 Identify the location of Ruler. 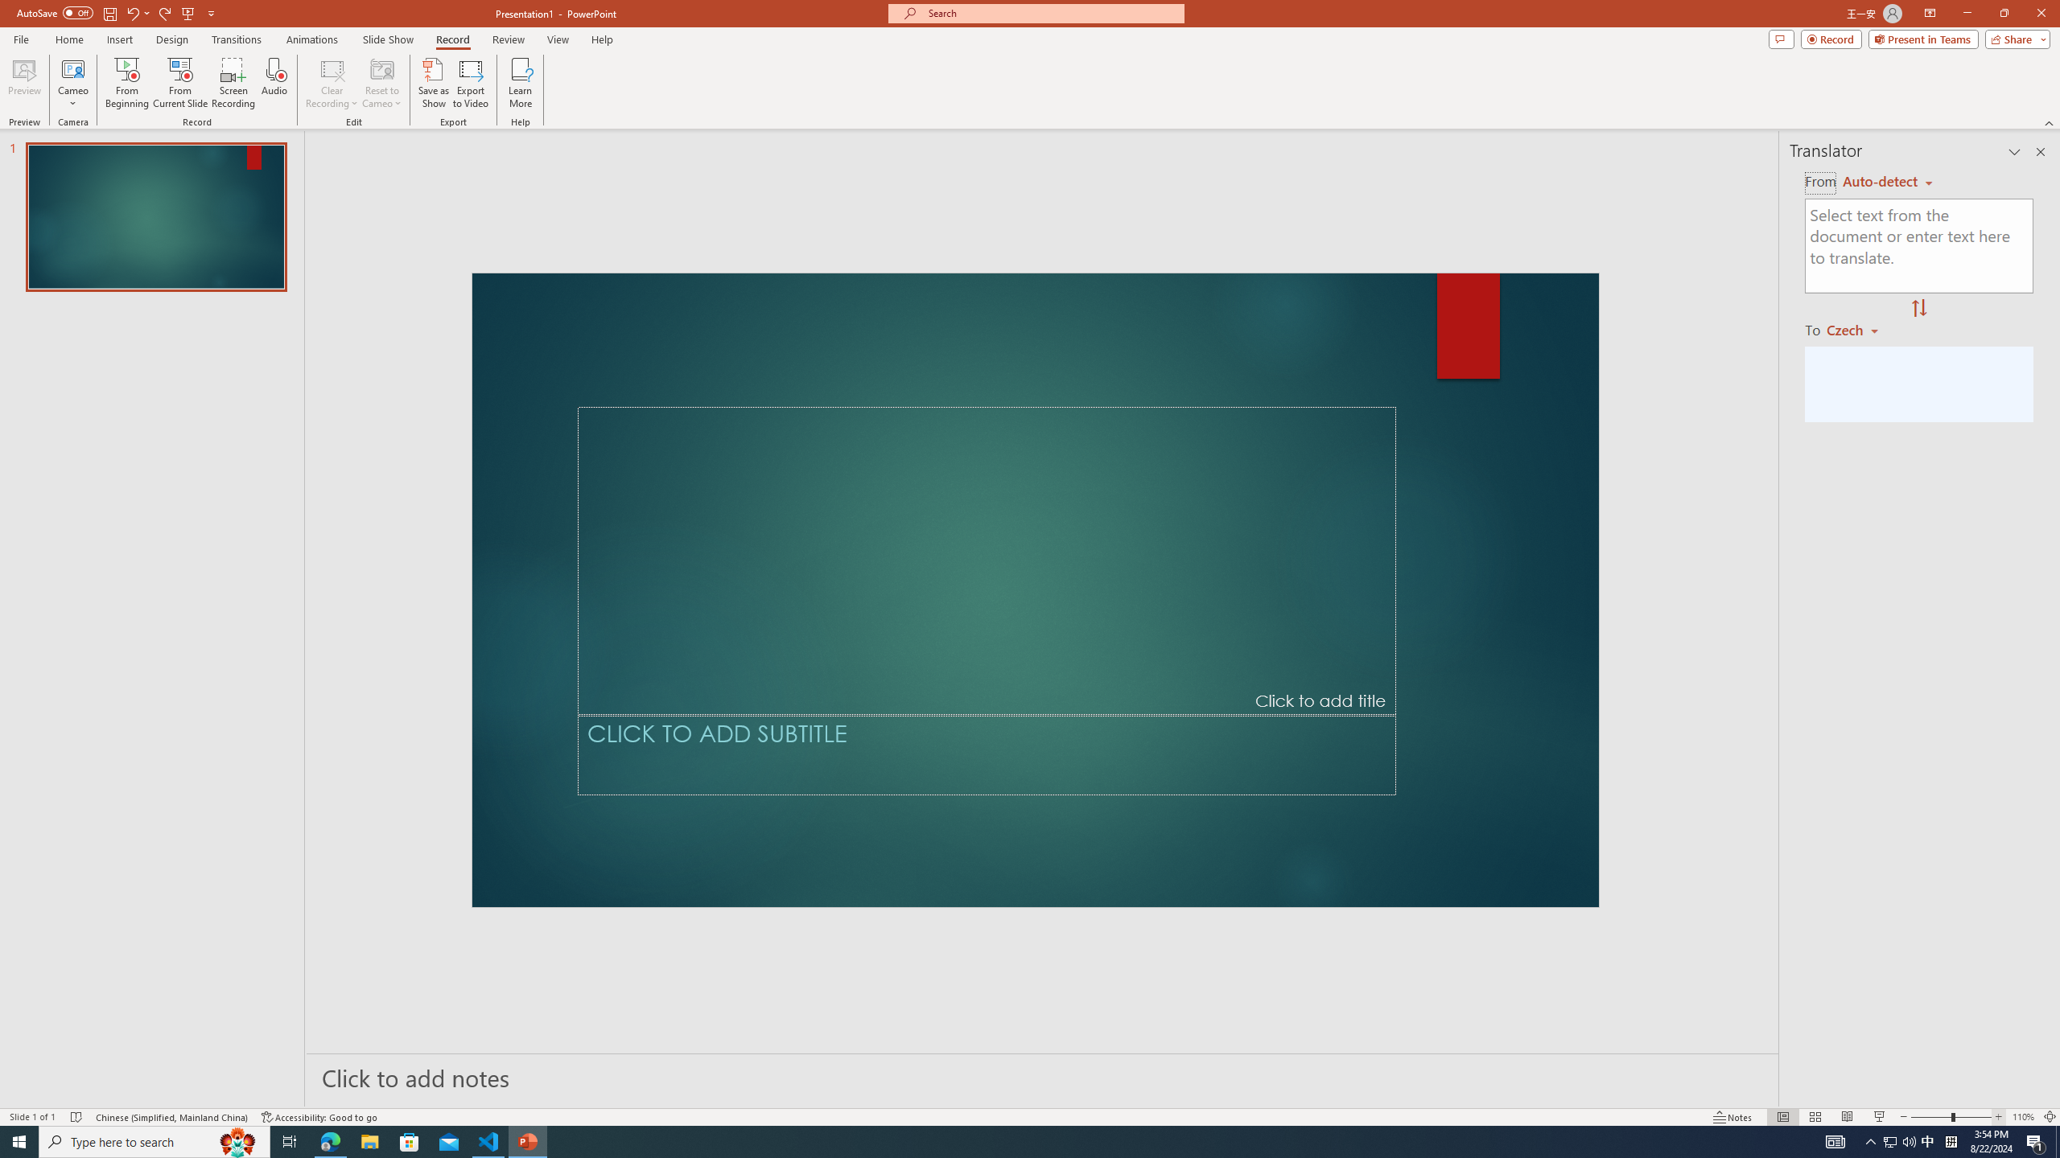
(531, 130).